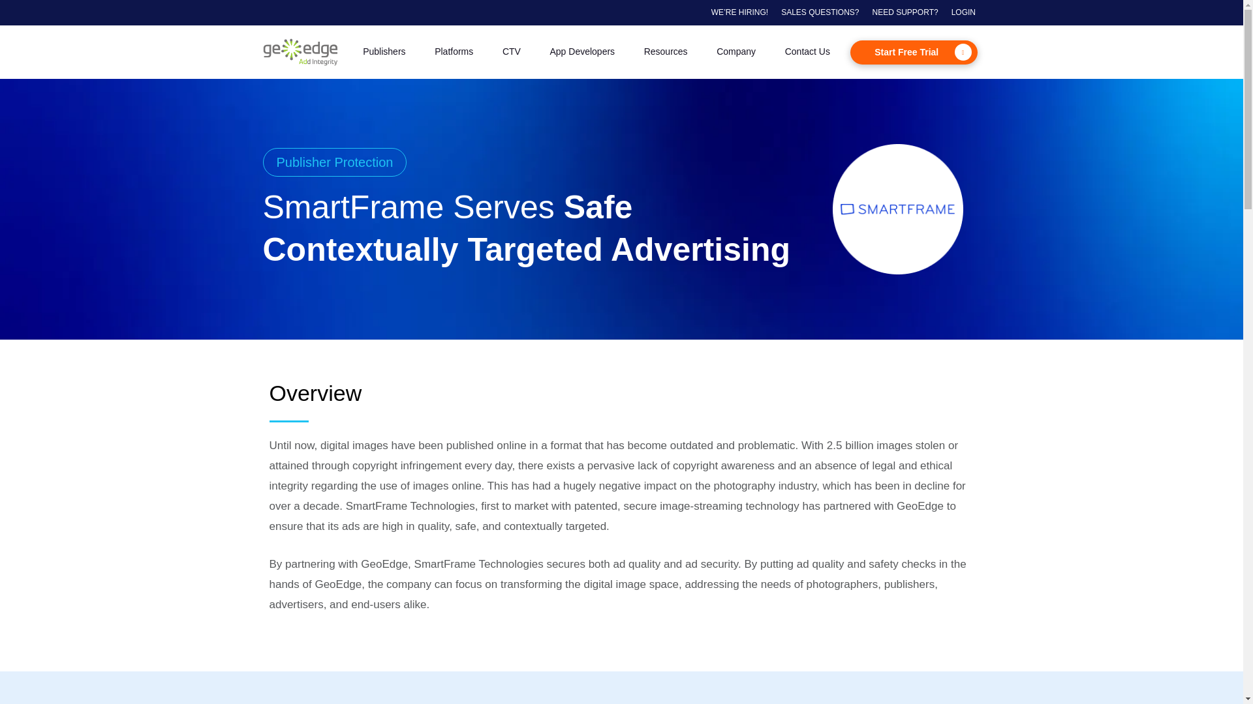  Describe the element at coordinates (581, 52) in the screenshot. I see `App Developers` at that location.